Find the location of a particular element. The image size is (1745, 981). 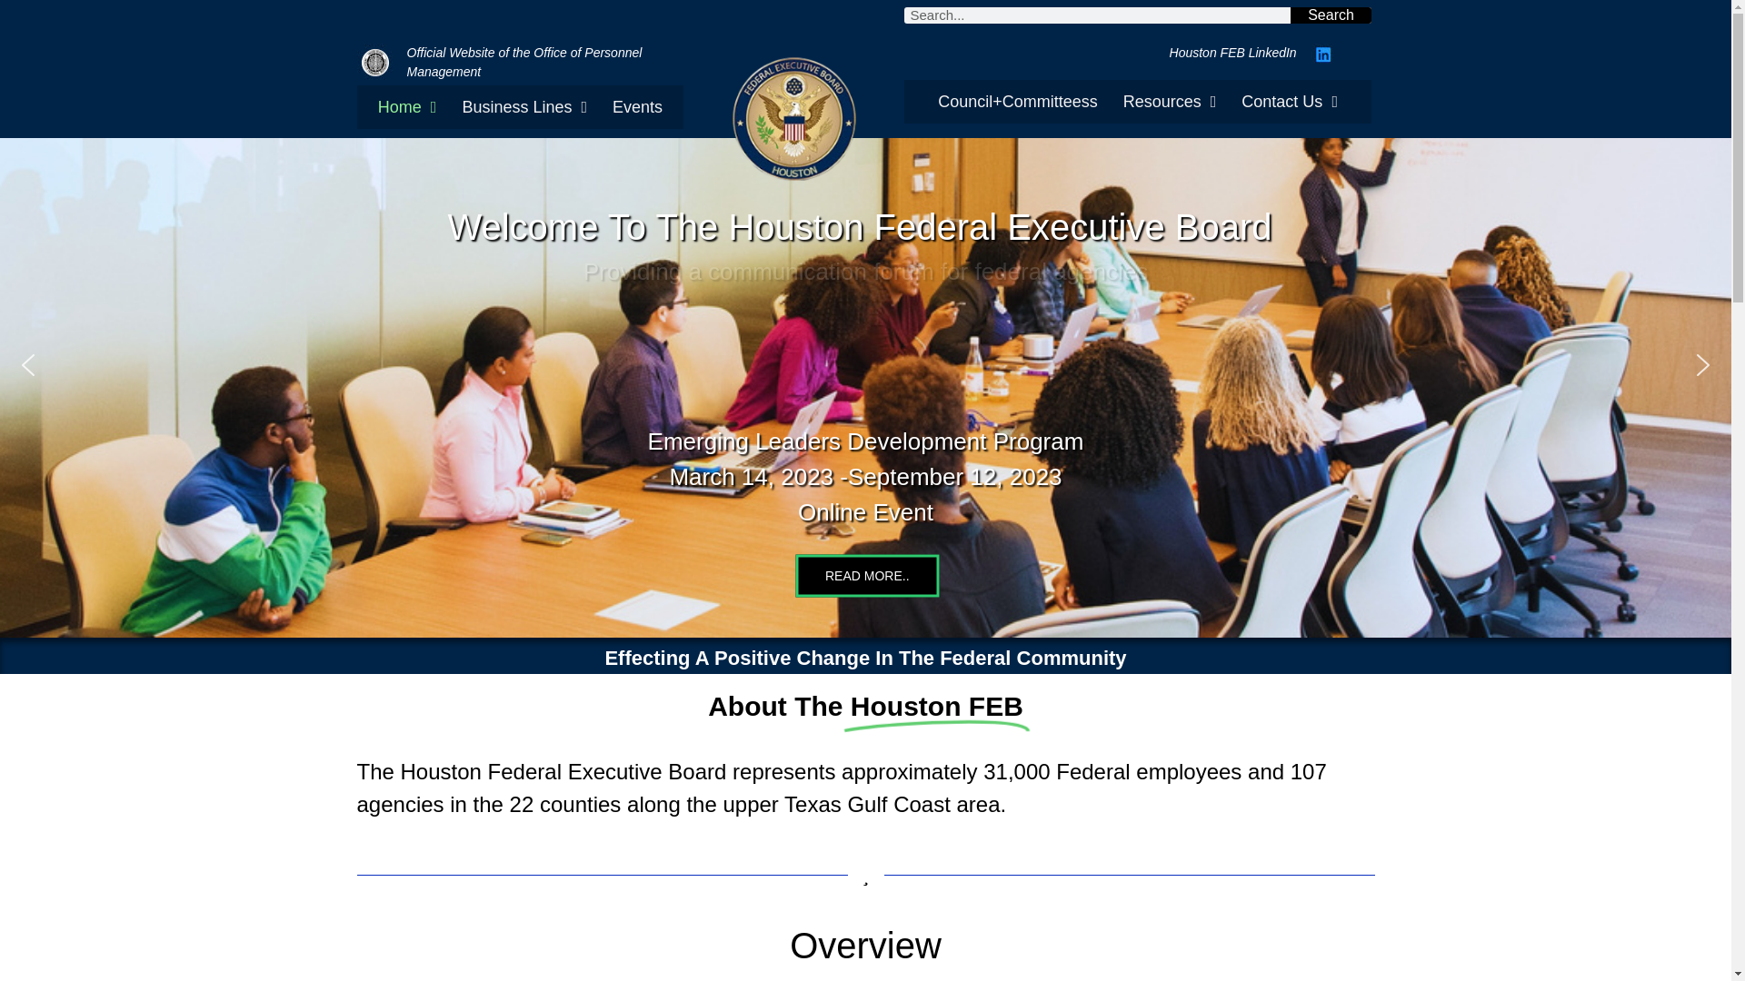

Houston FEB LinkedIn is located at coordinates (1232, 52).